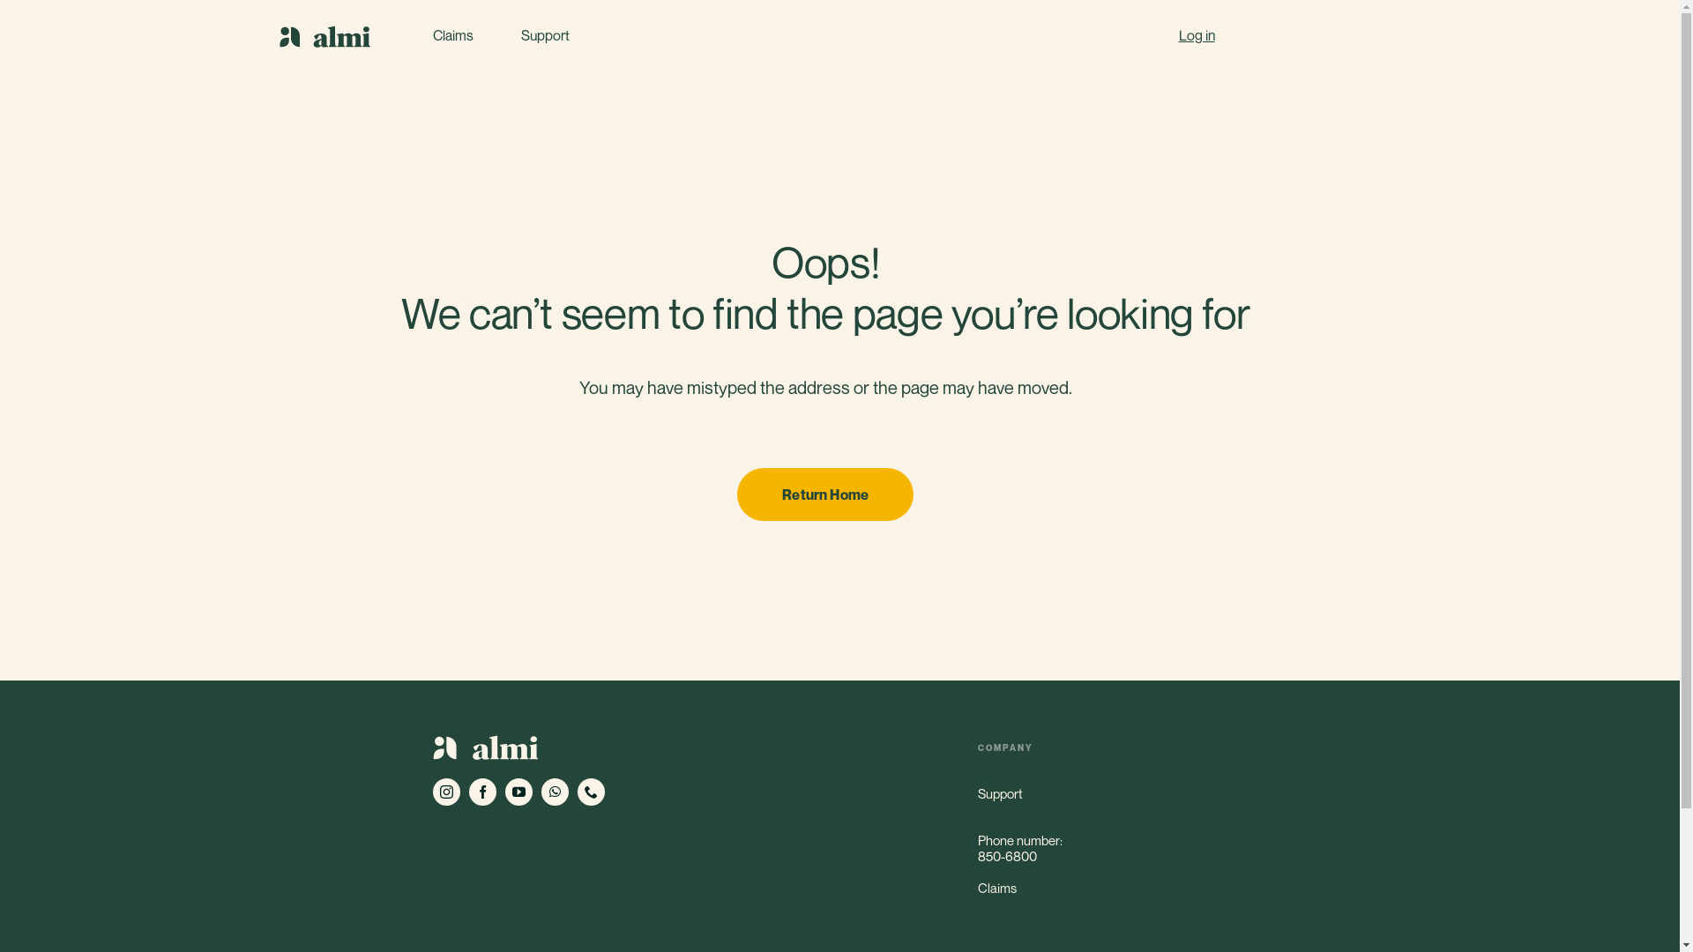 This screenshot has width=1693, height=952. What do you see at coordinates (1113, 889) in the screenshot?
I see `Claims` at bounding box center [1113, 889].